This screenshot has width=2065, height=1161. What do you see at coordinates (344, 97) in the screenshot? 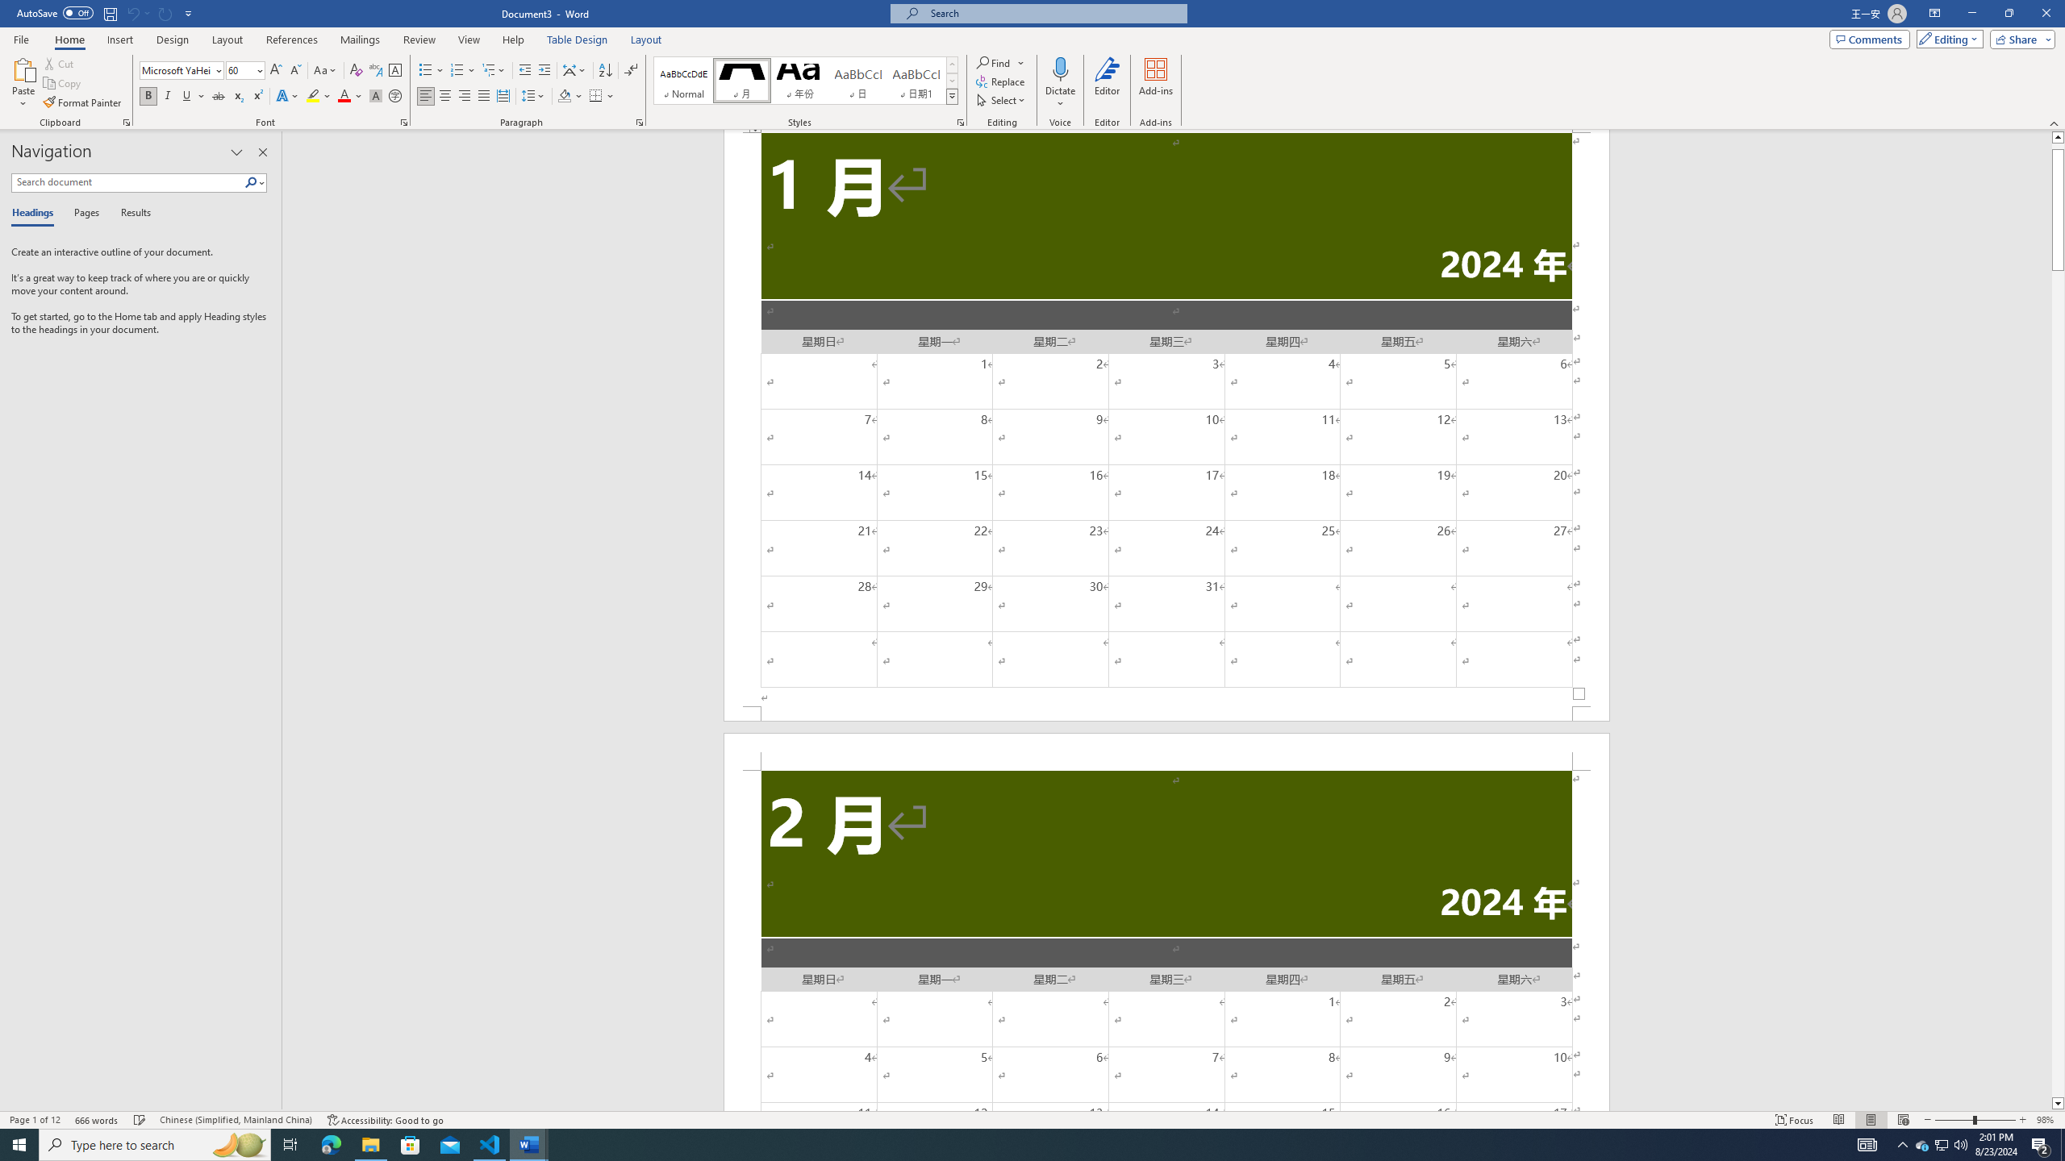
I see `Font Color RGB(255, 0, 0)` at bounding box center [344, 97].